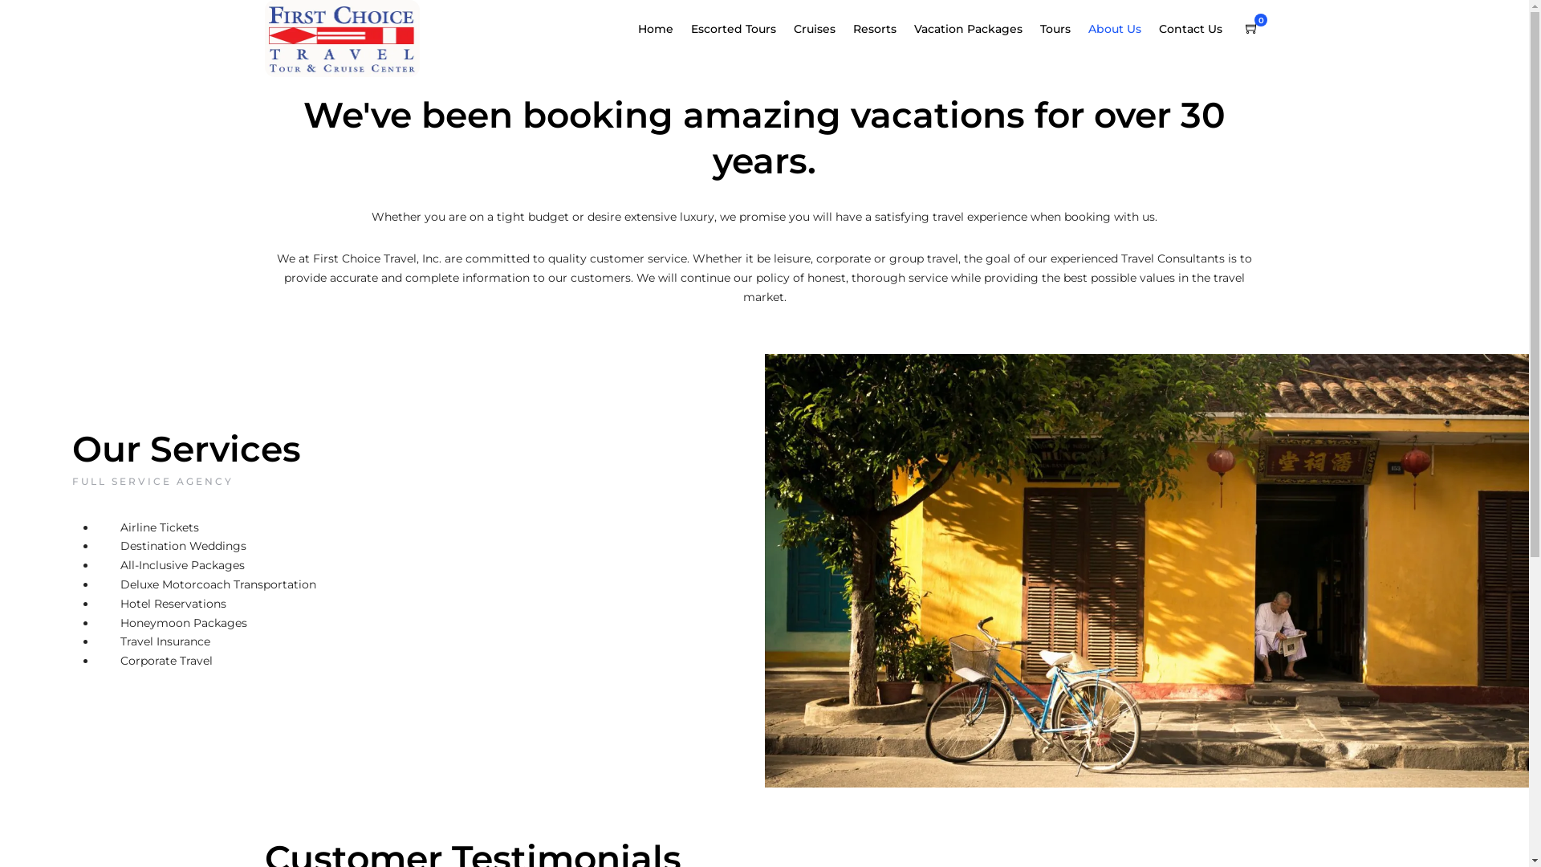  Describe the element at coordinates (1197, 30) in the screenshot. I see `Contact Us` at that location.